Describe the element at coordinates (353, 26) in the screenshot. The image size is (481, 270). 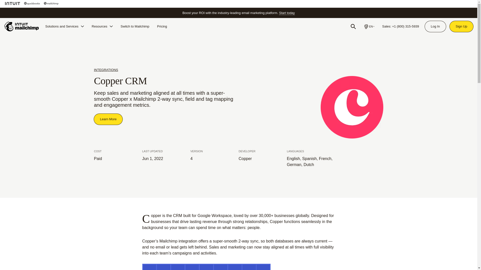
I see `Search` at that location.